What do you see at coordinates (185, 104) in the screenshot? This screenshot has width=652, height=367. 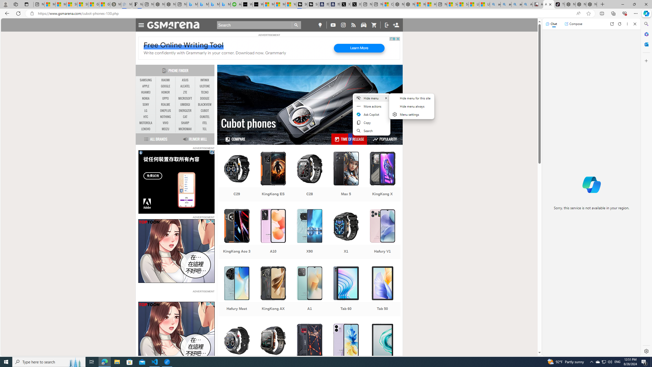 I see `UMIDIGI` at bounding box center [185, 104].